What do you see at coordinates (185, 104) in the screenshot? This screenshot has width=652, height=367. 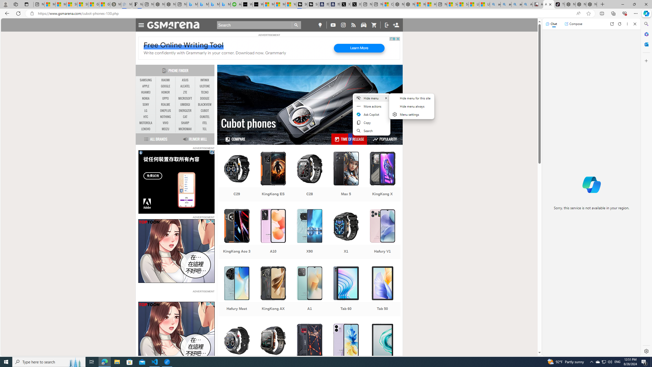 I see `UMIDIGI` at bounding box center [185, 104].